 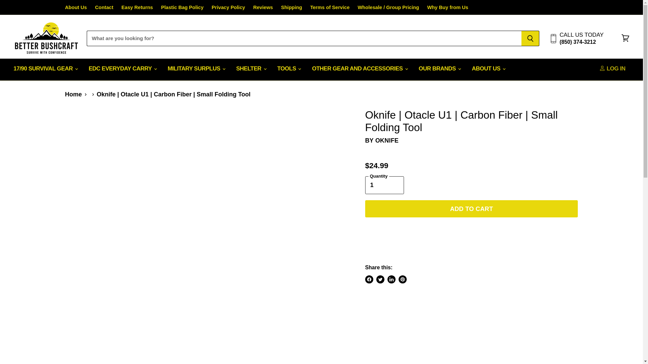 What do you see at coordinates (137, 7) in the screenshot?
I see `Easy Returns` at bounding box center [137, 7].